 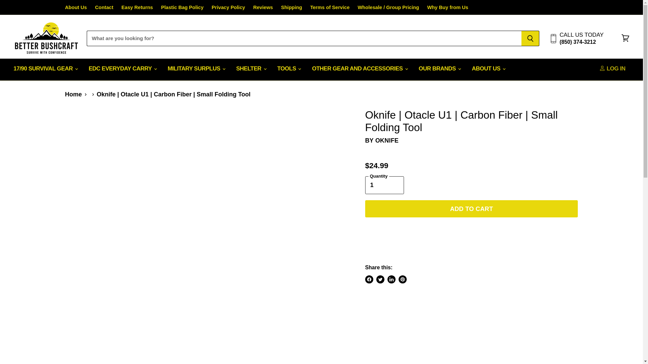 What do you see at coordinates (137, 7) in the screenshot?
I see `Easy Returns` at bounding box center [137, 7].